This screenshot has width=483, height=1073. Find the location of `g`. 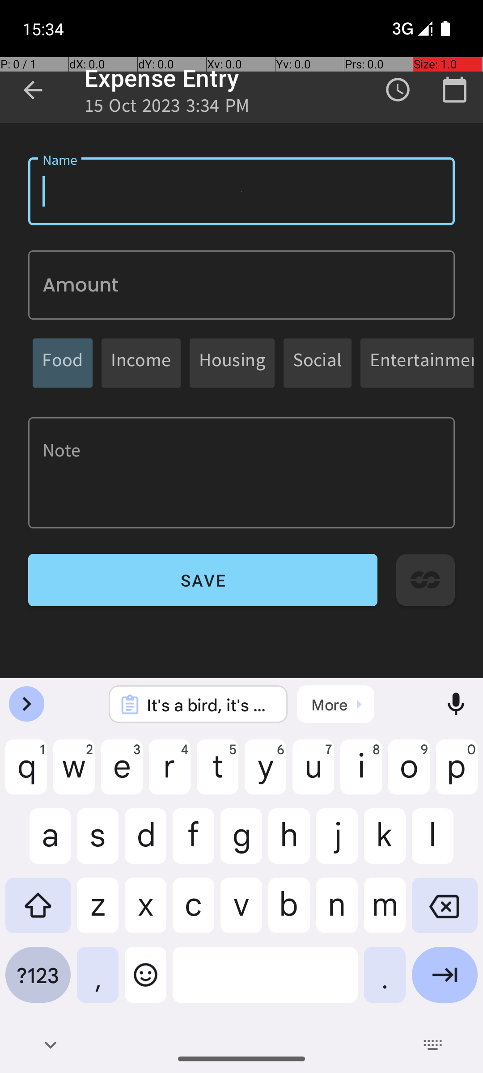

g is located at coordinates (241, 843).